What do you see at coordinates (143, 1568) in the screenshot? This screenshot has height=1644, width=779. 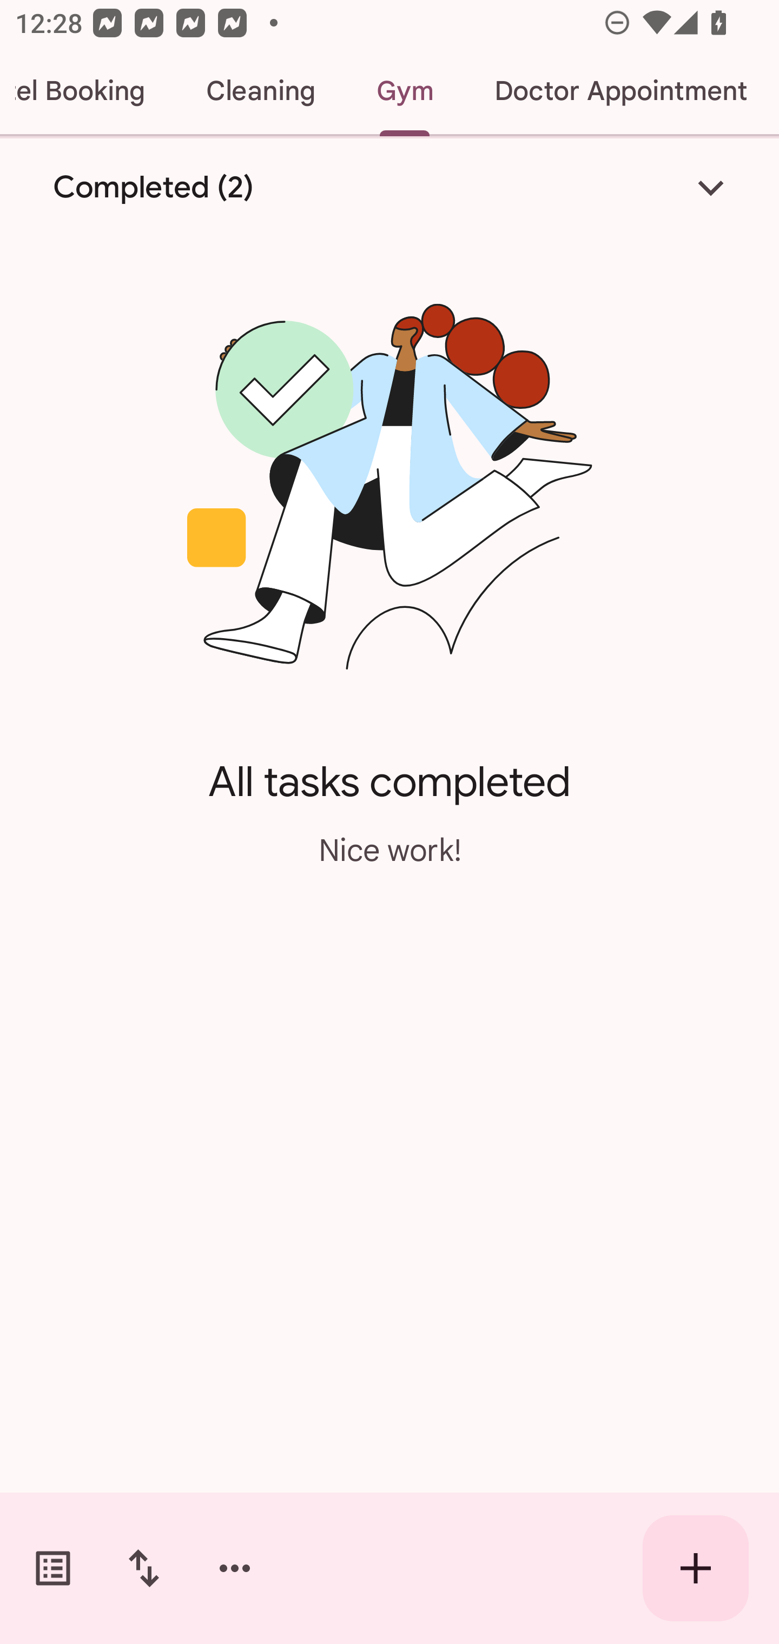 I see `Change sort order` at bounding box center [143, 1568].